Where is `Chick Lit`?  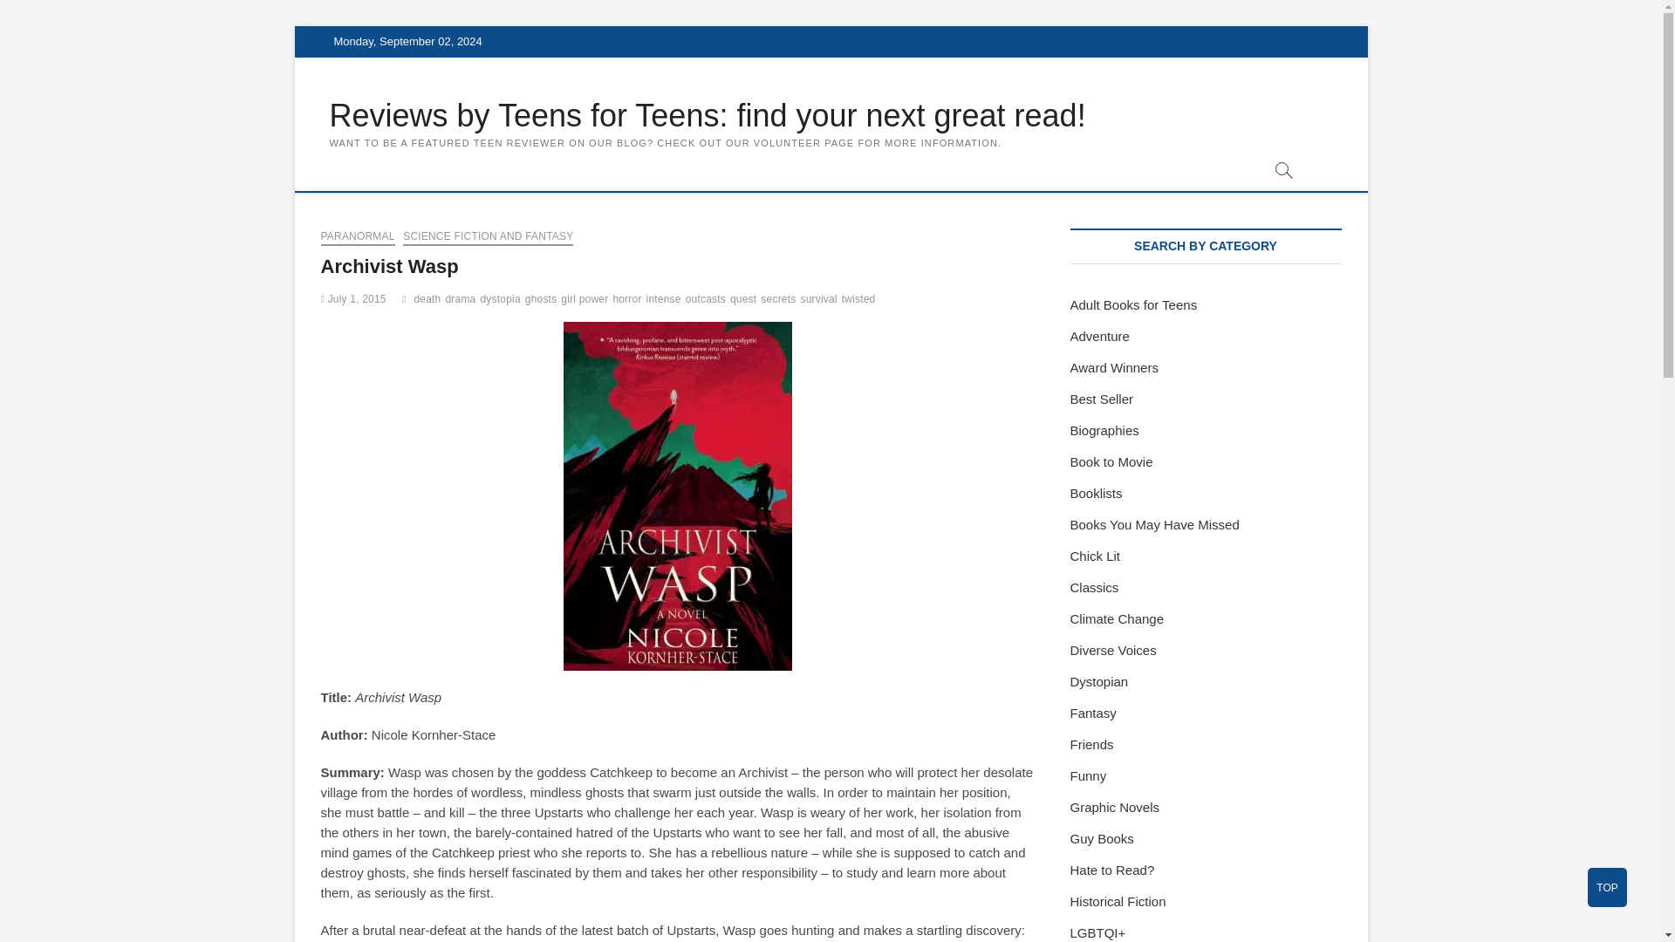 Chick Lit is located at coordinates (1095, 555).